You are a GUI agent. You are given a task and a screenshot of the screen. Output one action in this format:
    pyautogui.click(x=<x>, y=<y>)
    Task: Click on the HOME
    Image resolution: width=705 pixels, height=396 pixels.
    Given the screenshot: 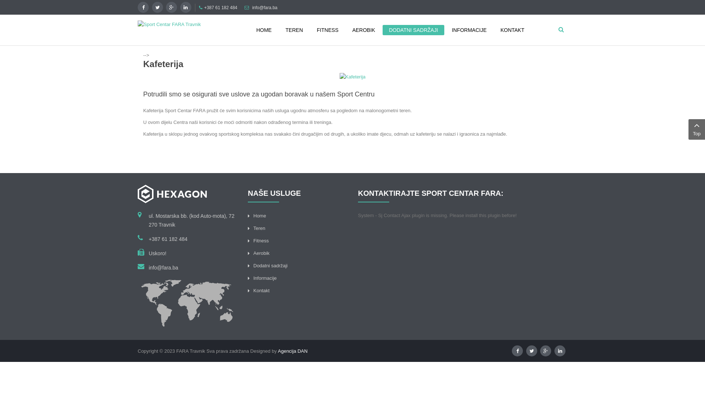 What is the action you would take?
    pyautogui.click(x=264, y=30)
    